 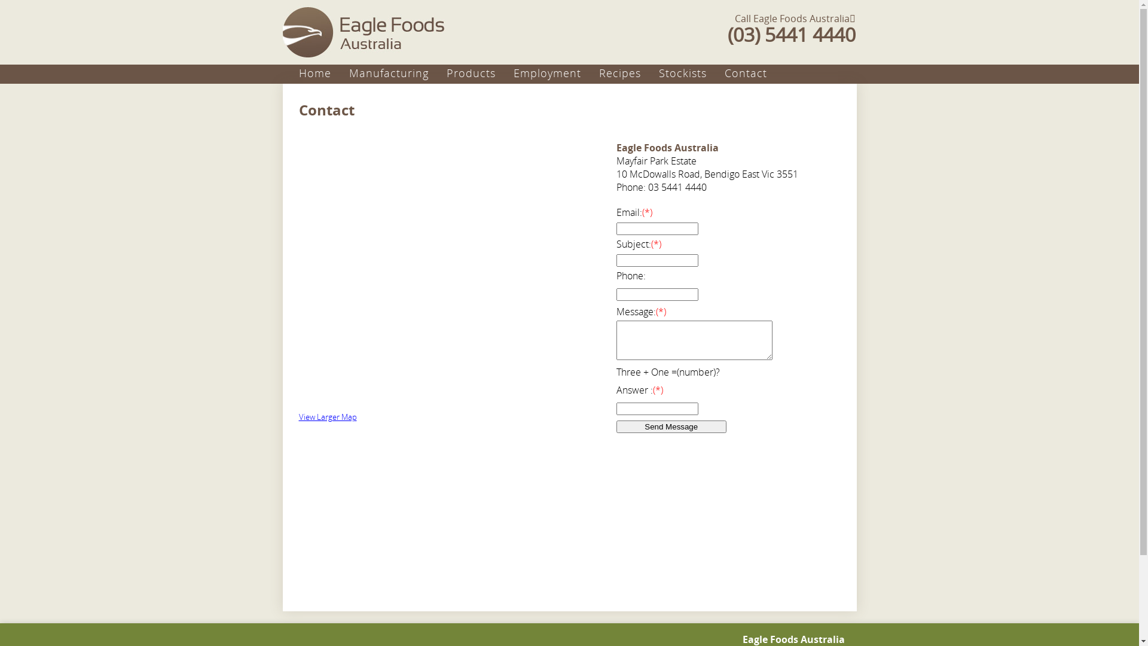 I want to click on Employment, so click(x=556, y=73).